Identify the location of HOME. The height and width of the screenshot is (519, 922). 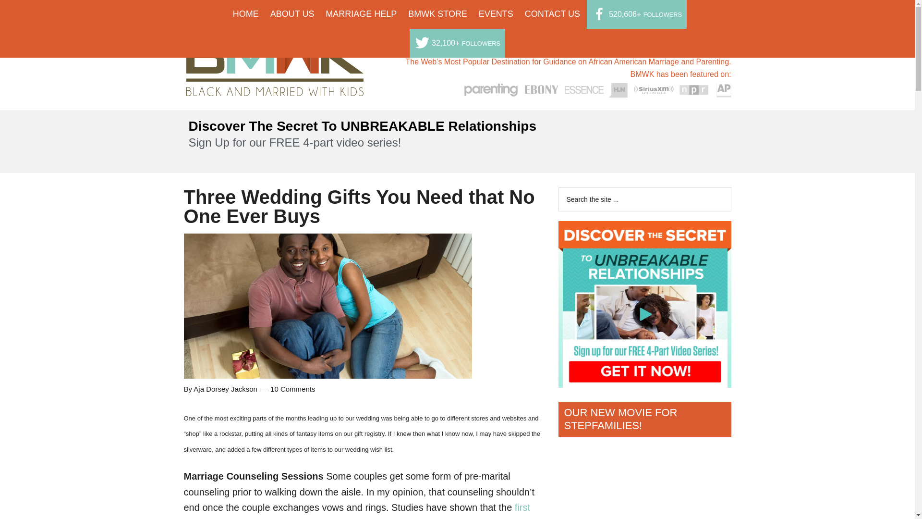
(246, 14).